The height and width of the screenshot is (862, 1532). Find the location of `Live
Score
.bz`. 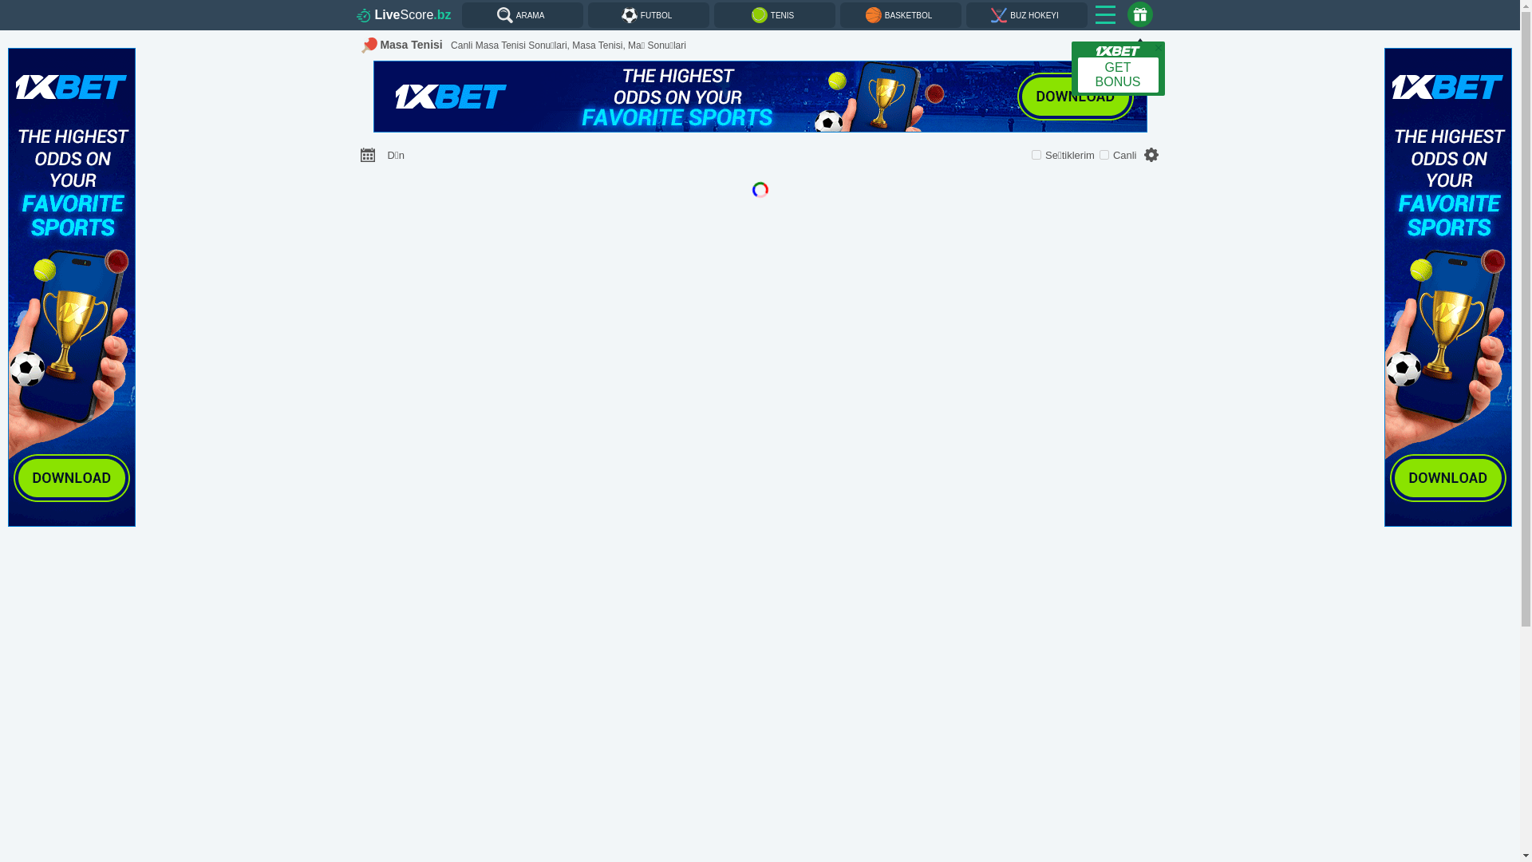

Live
Score
.bz is located at coordinates (405, 15).